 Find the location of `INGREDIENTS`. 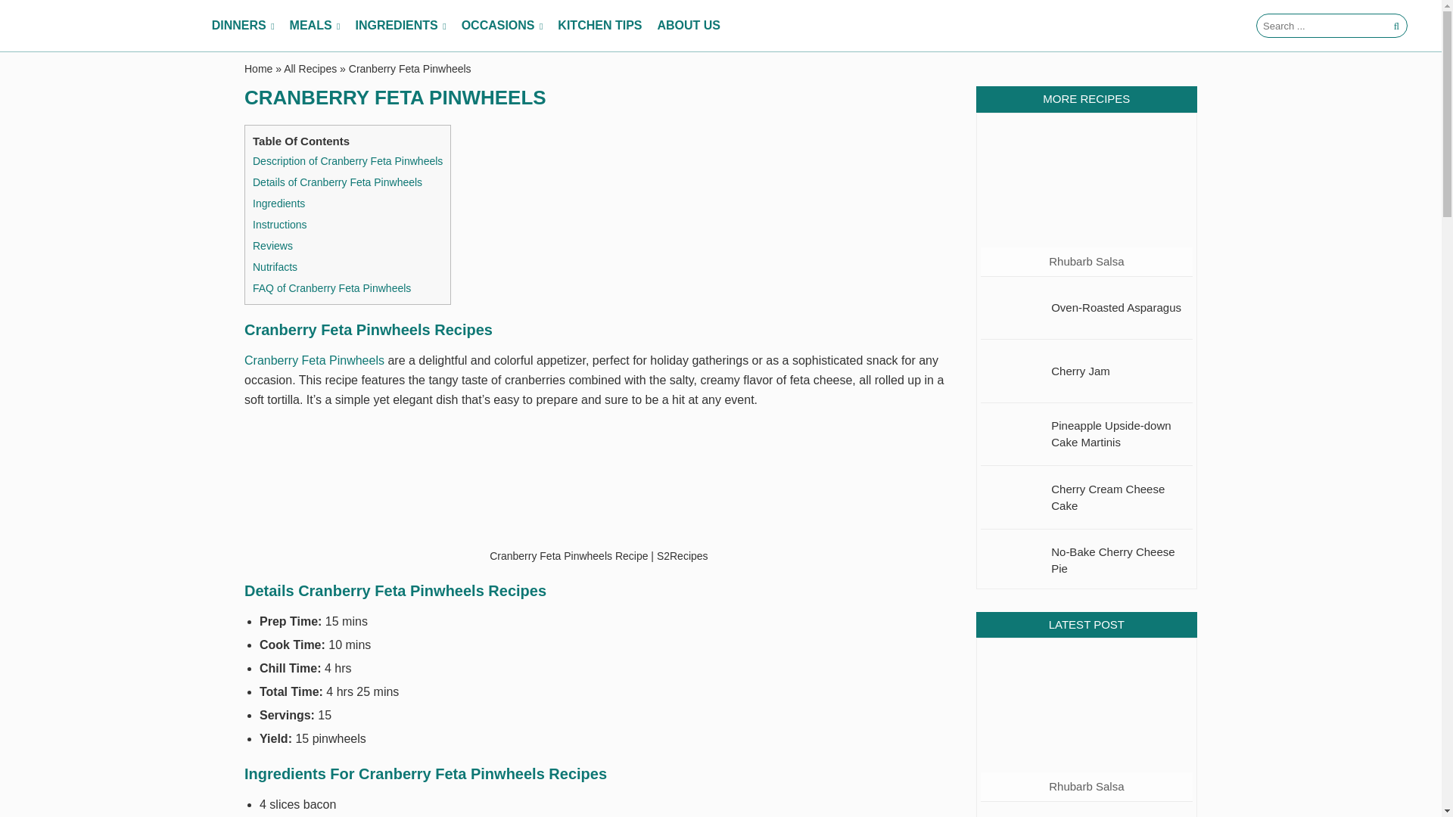

INGREDIENTS is located at coordinates (400, 26).